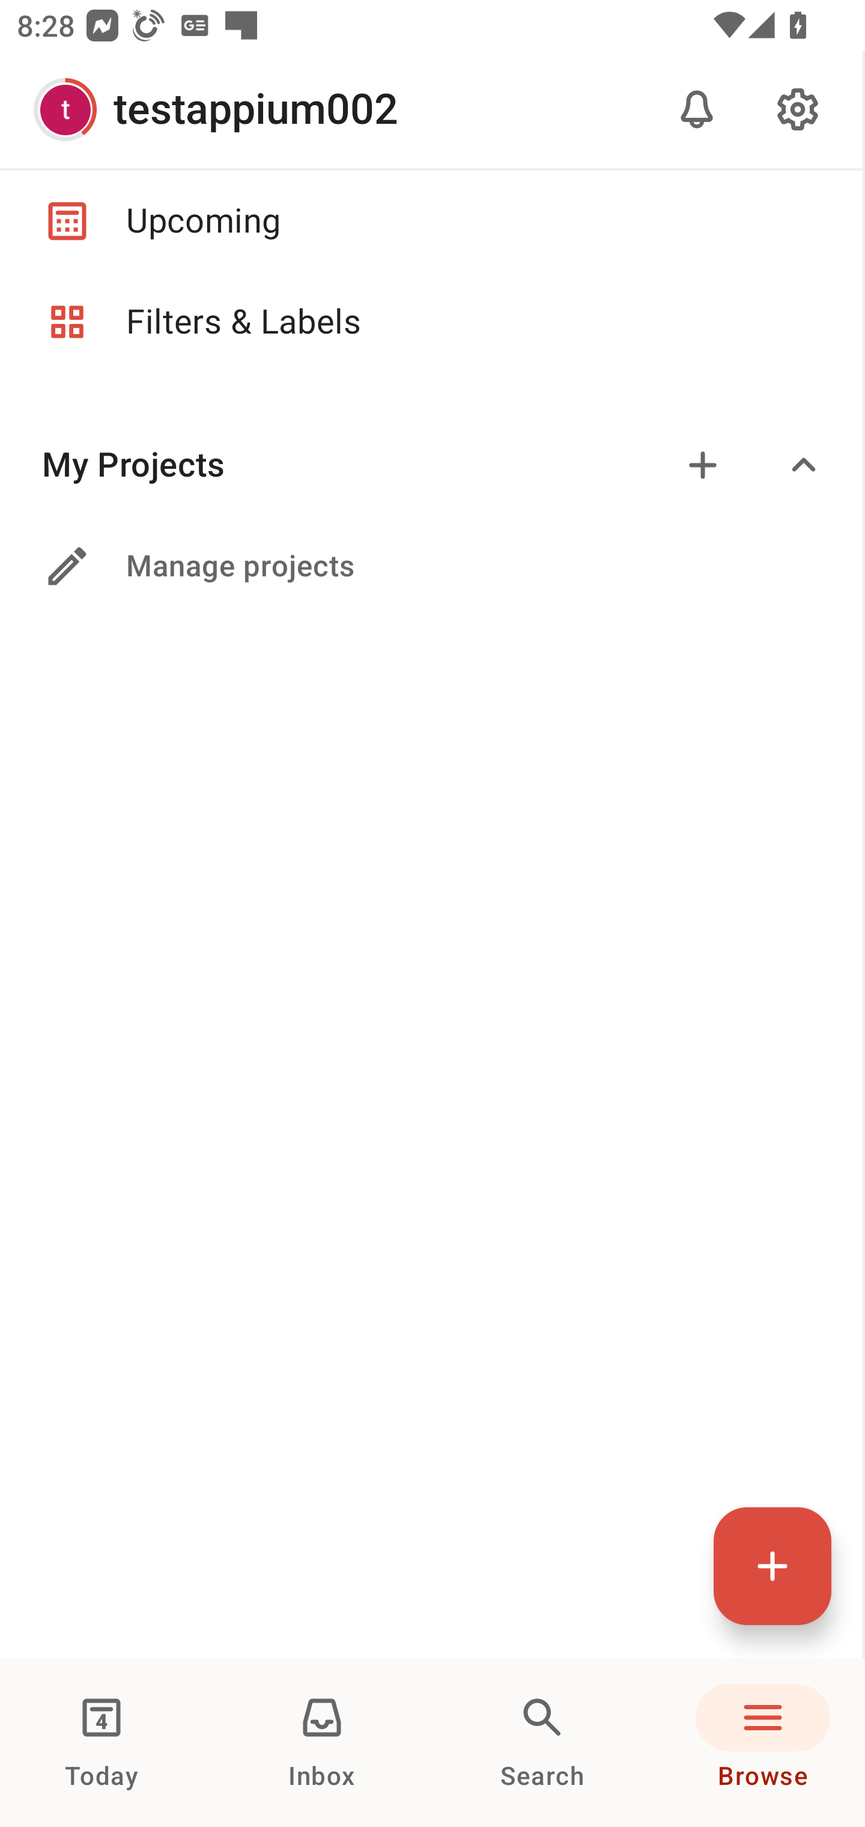 The image size is (865, 1827). I want to click on Inbox, so click(322, 1743).